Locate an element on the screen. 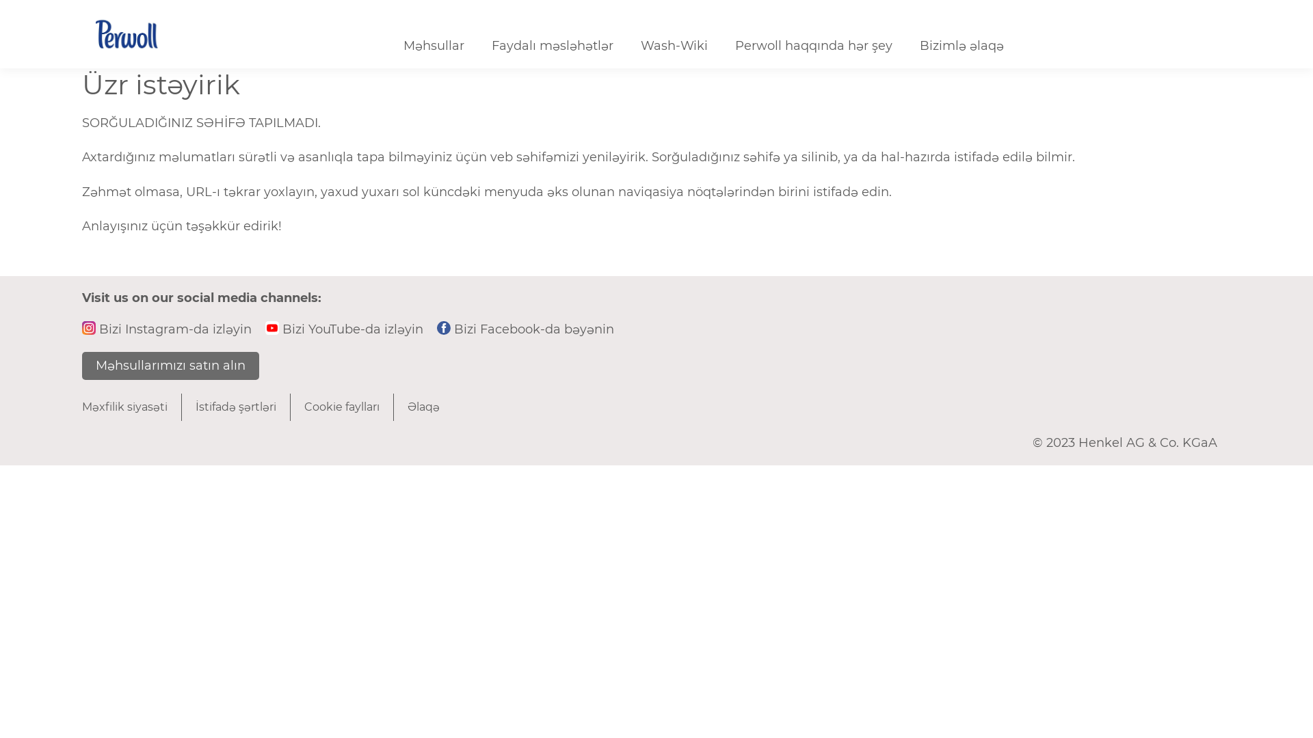 This screenshot has height=738, width=1313. Wash-Wiki is located at coordinates (674, 46).